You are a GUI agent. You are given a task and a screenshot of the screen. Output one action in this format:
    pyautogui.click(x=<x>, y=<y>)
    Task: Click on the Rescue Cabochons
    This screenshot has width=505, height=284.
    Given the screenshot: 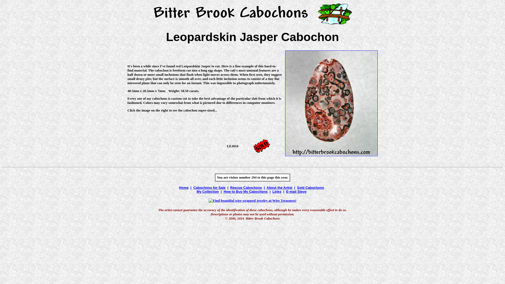 What is the action you would take?
    pyautogui.click(x=246, y=188)
    